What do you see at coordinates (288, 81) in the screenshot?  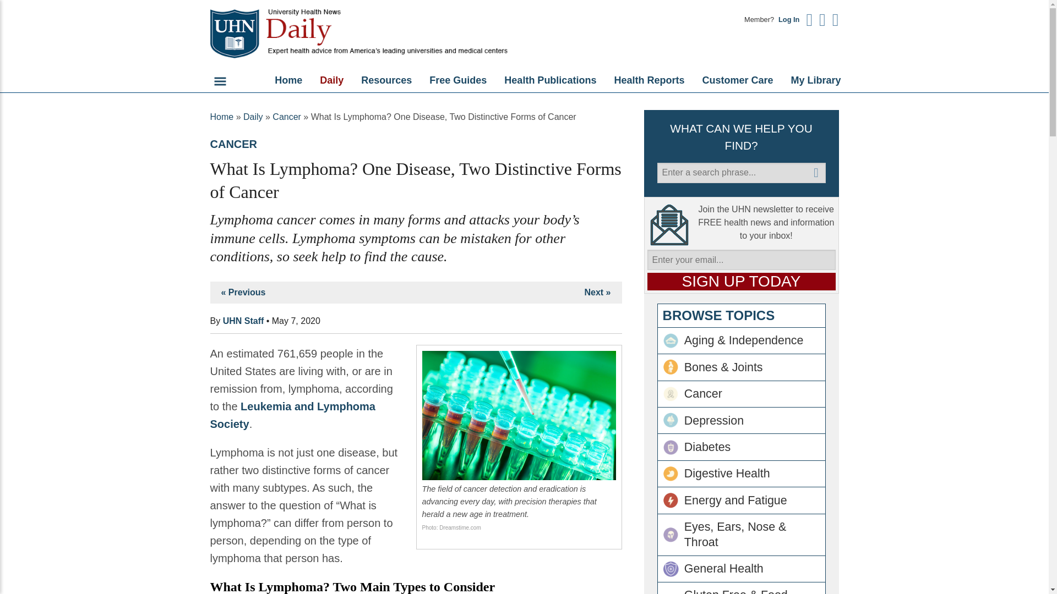 I see `Read more about Home` at bounding box center [288, 81].